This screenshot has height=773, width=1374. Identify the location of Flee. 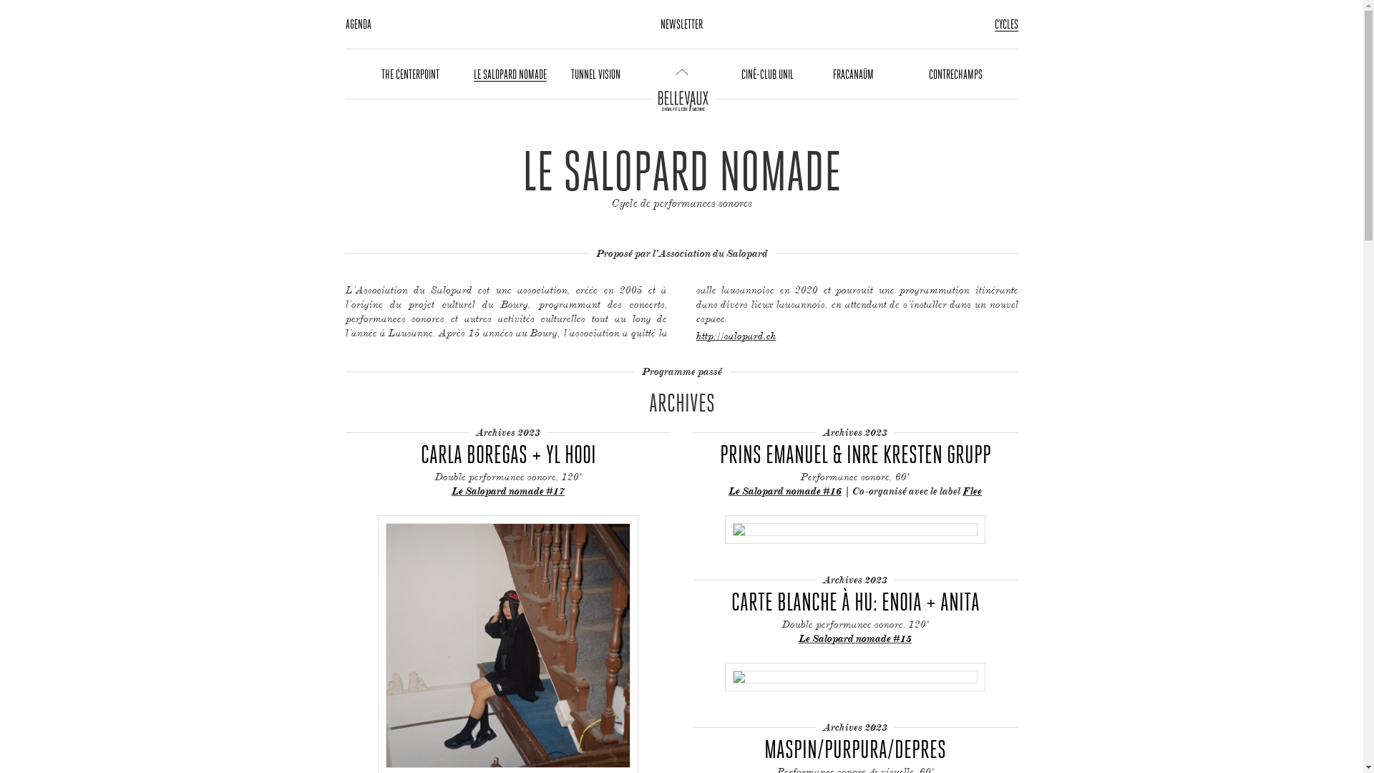
(972, 491).